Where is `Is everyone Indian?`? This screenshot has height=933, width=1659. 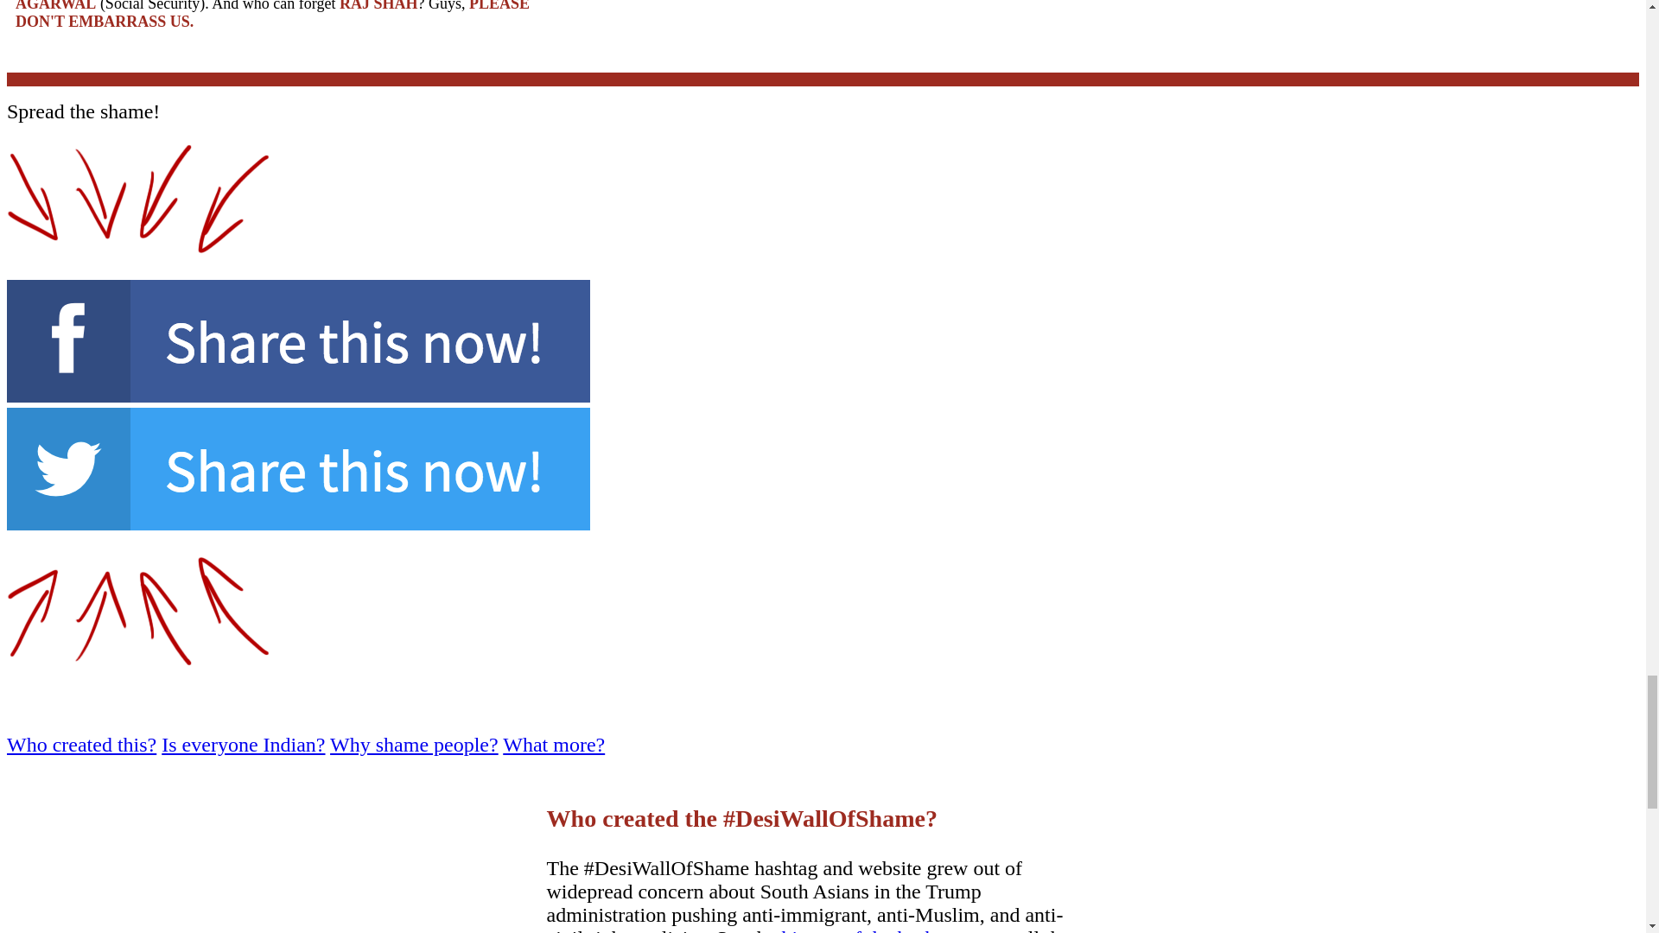
Is everyone Indian? is located at coordinates (243, 744).